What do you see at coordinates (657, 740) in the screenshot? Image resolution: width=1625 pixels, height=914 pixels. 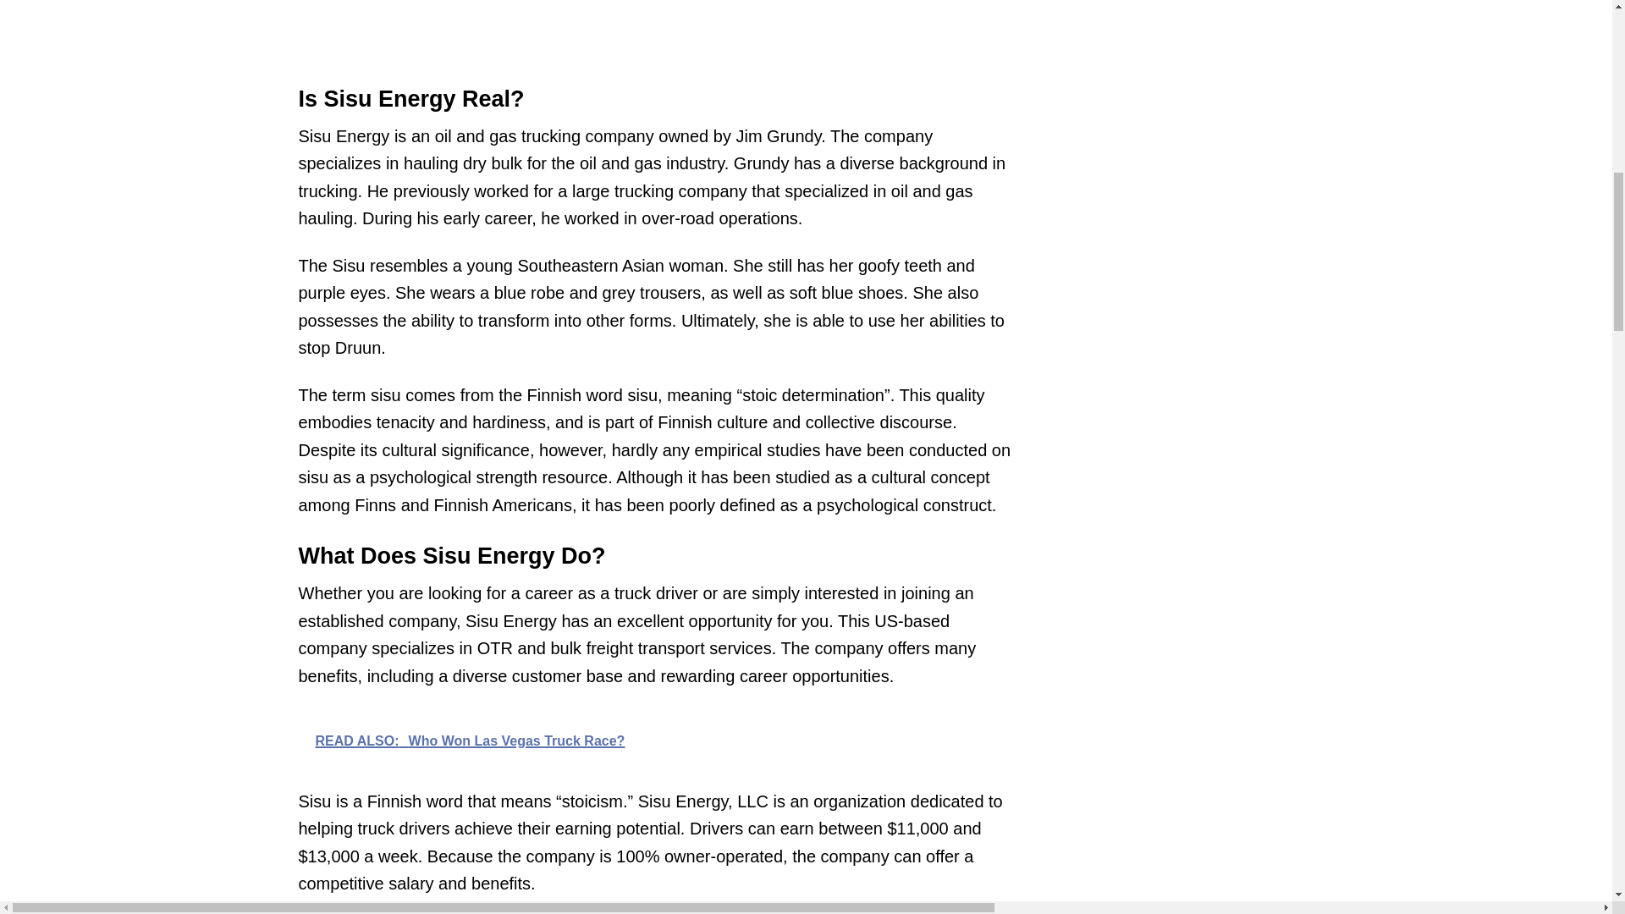 I see `READ ALSO:  Who Won Las Vegas Truck Race?` at bounding box center [657, 740].